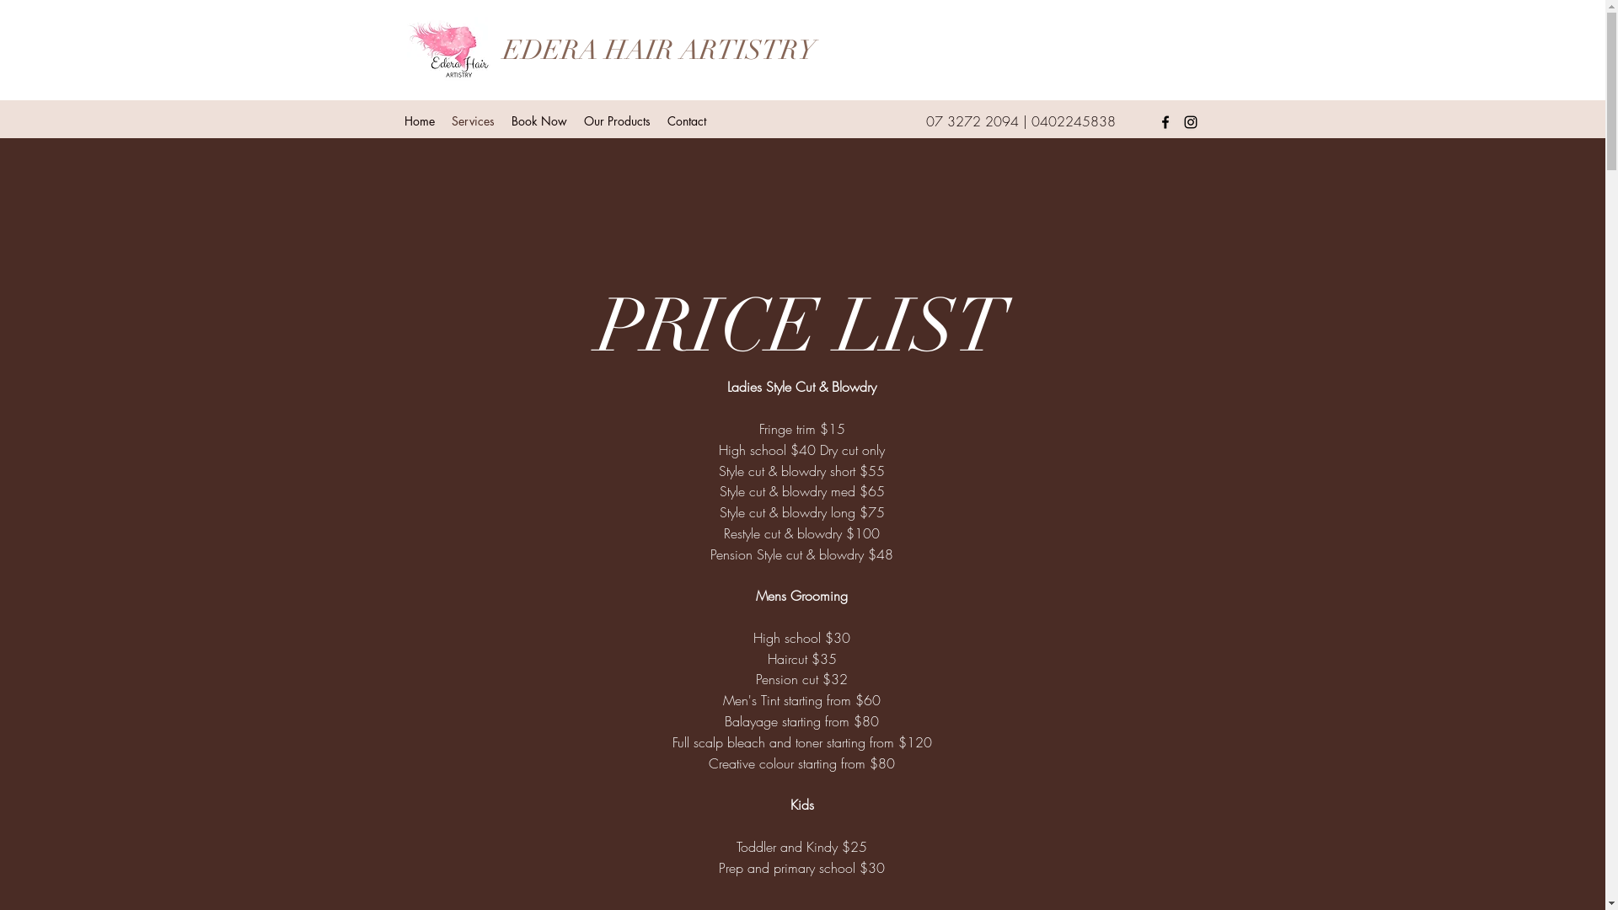  What do you see at coordinates (687, 121) in the screenshot?
I see `Contact` at bounding box center [687, 121].